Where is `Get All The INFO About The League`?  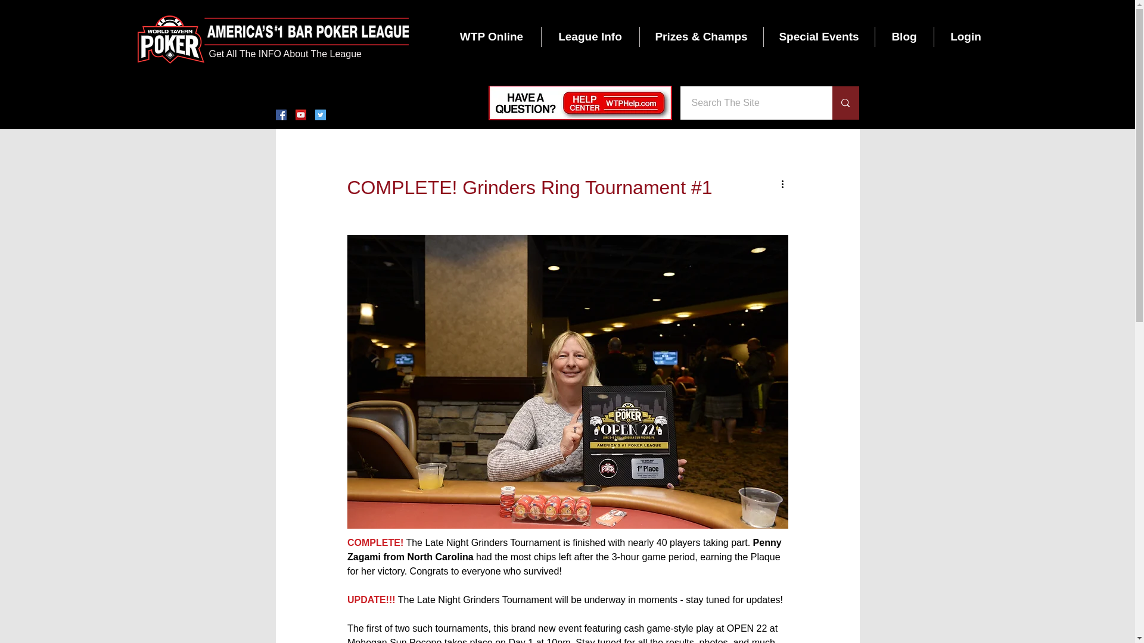 Get All The INFO About The League is located at coordinates (285, 54).